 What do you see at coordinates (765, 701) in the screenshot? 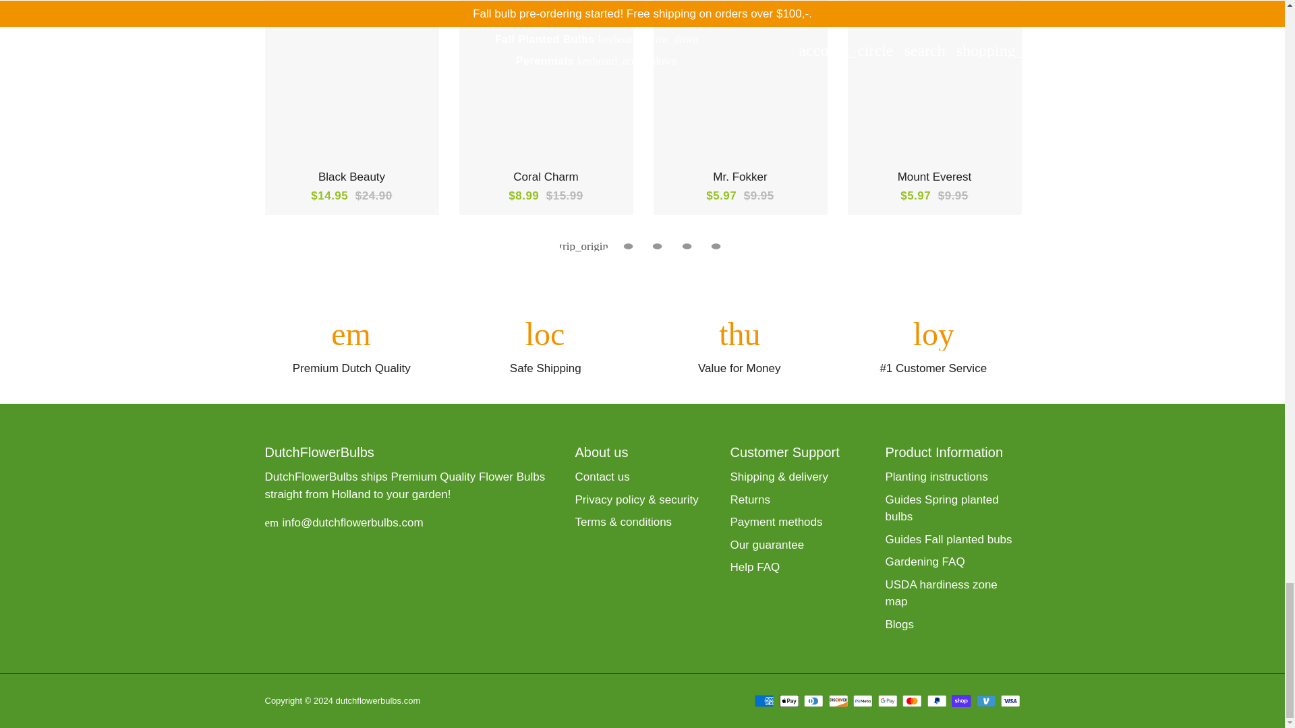
I see `American Express` at bounding box center [765, 701].